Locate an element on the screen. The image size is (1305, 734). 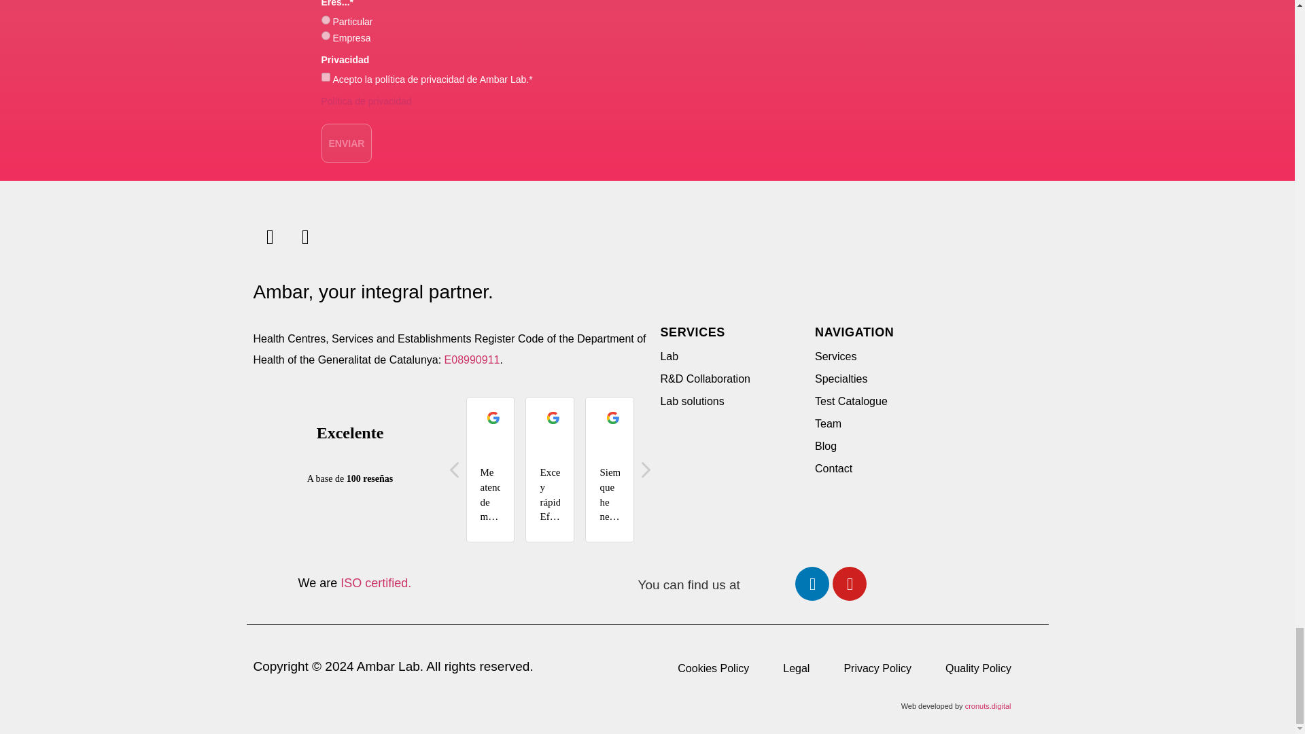
Empresa is located at coordinates (325, 35).